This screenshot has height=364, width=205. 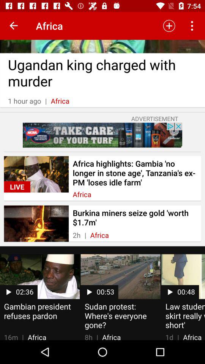 I want to click on turn off icon to the left of africa, so click(x=14, y=26).